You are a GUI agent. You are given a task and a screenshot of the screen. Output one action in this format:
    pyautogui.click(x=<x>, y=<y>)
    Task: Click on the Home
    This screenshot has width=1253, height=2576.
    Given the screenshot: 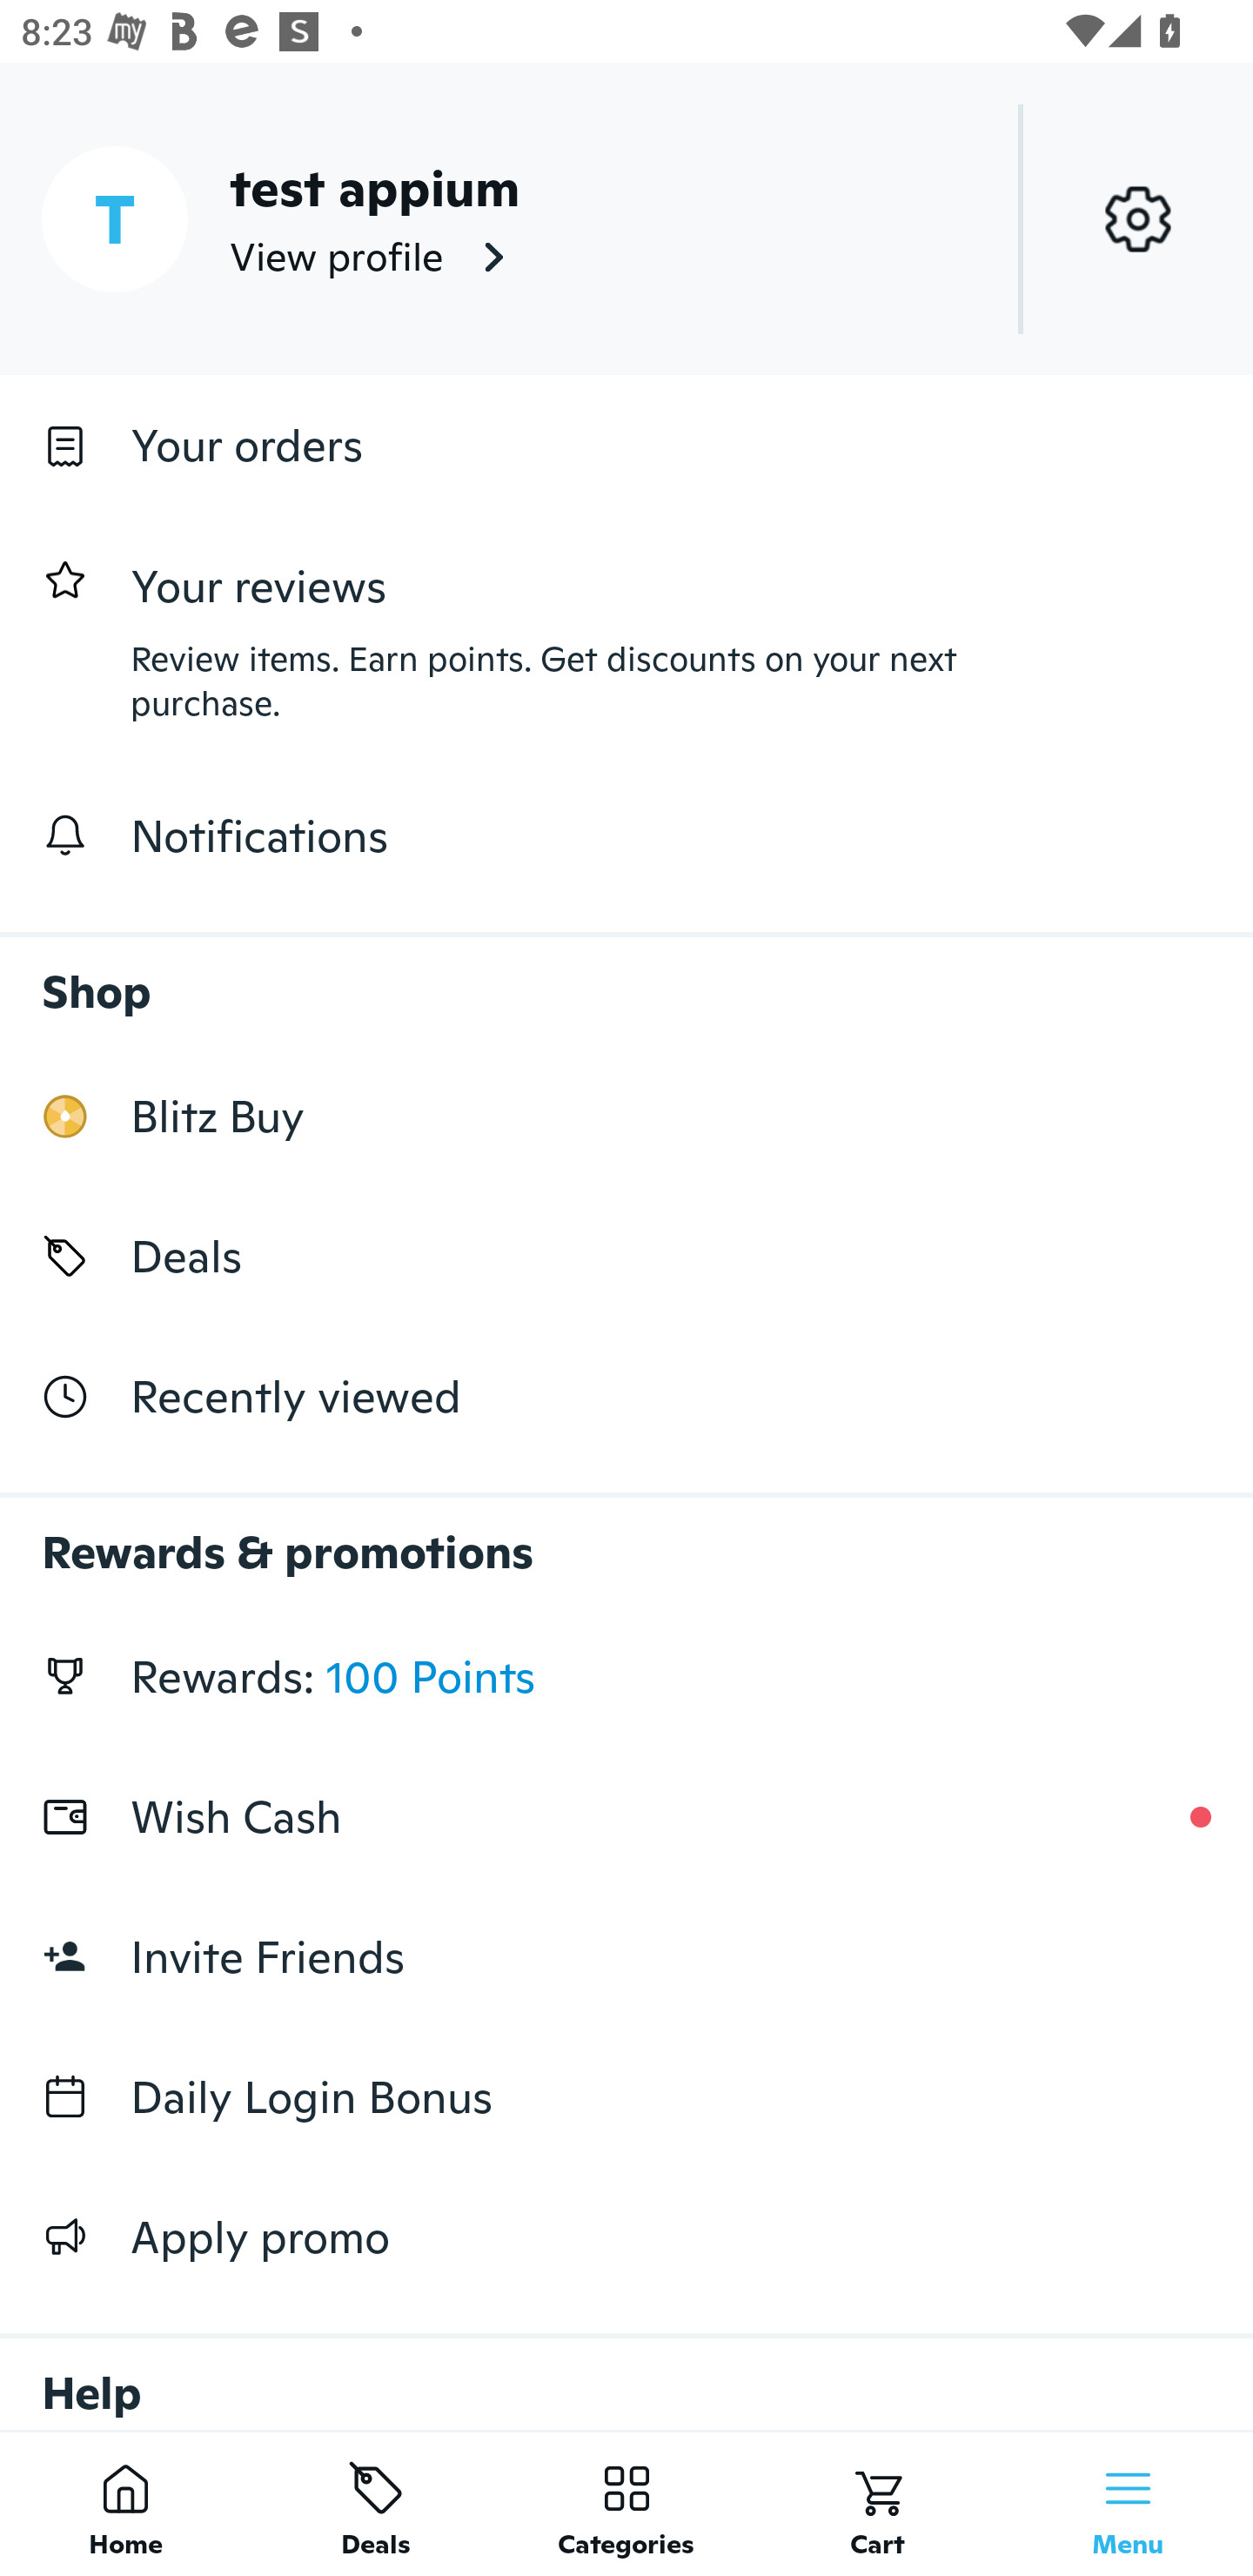 What is the action you would take?
    pyautogui.click(x=125, y=2503)
    